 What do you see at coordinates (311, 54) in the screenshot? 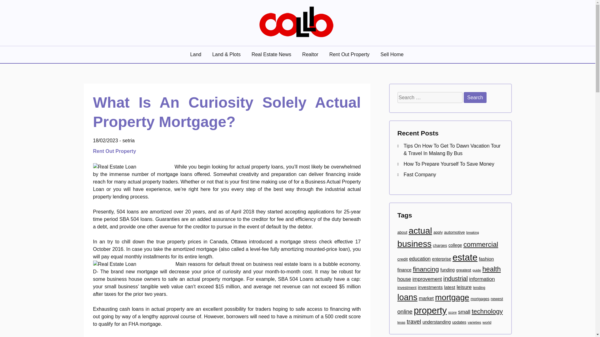
I see `Realtor` at bounding box center [311, 54].